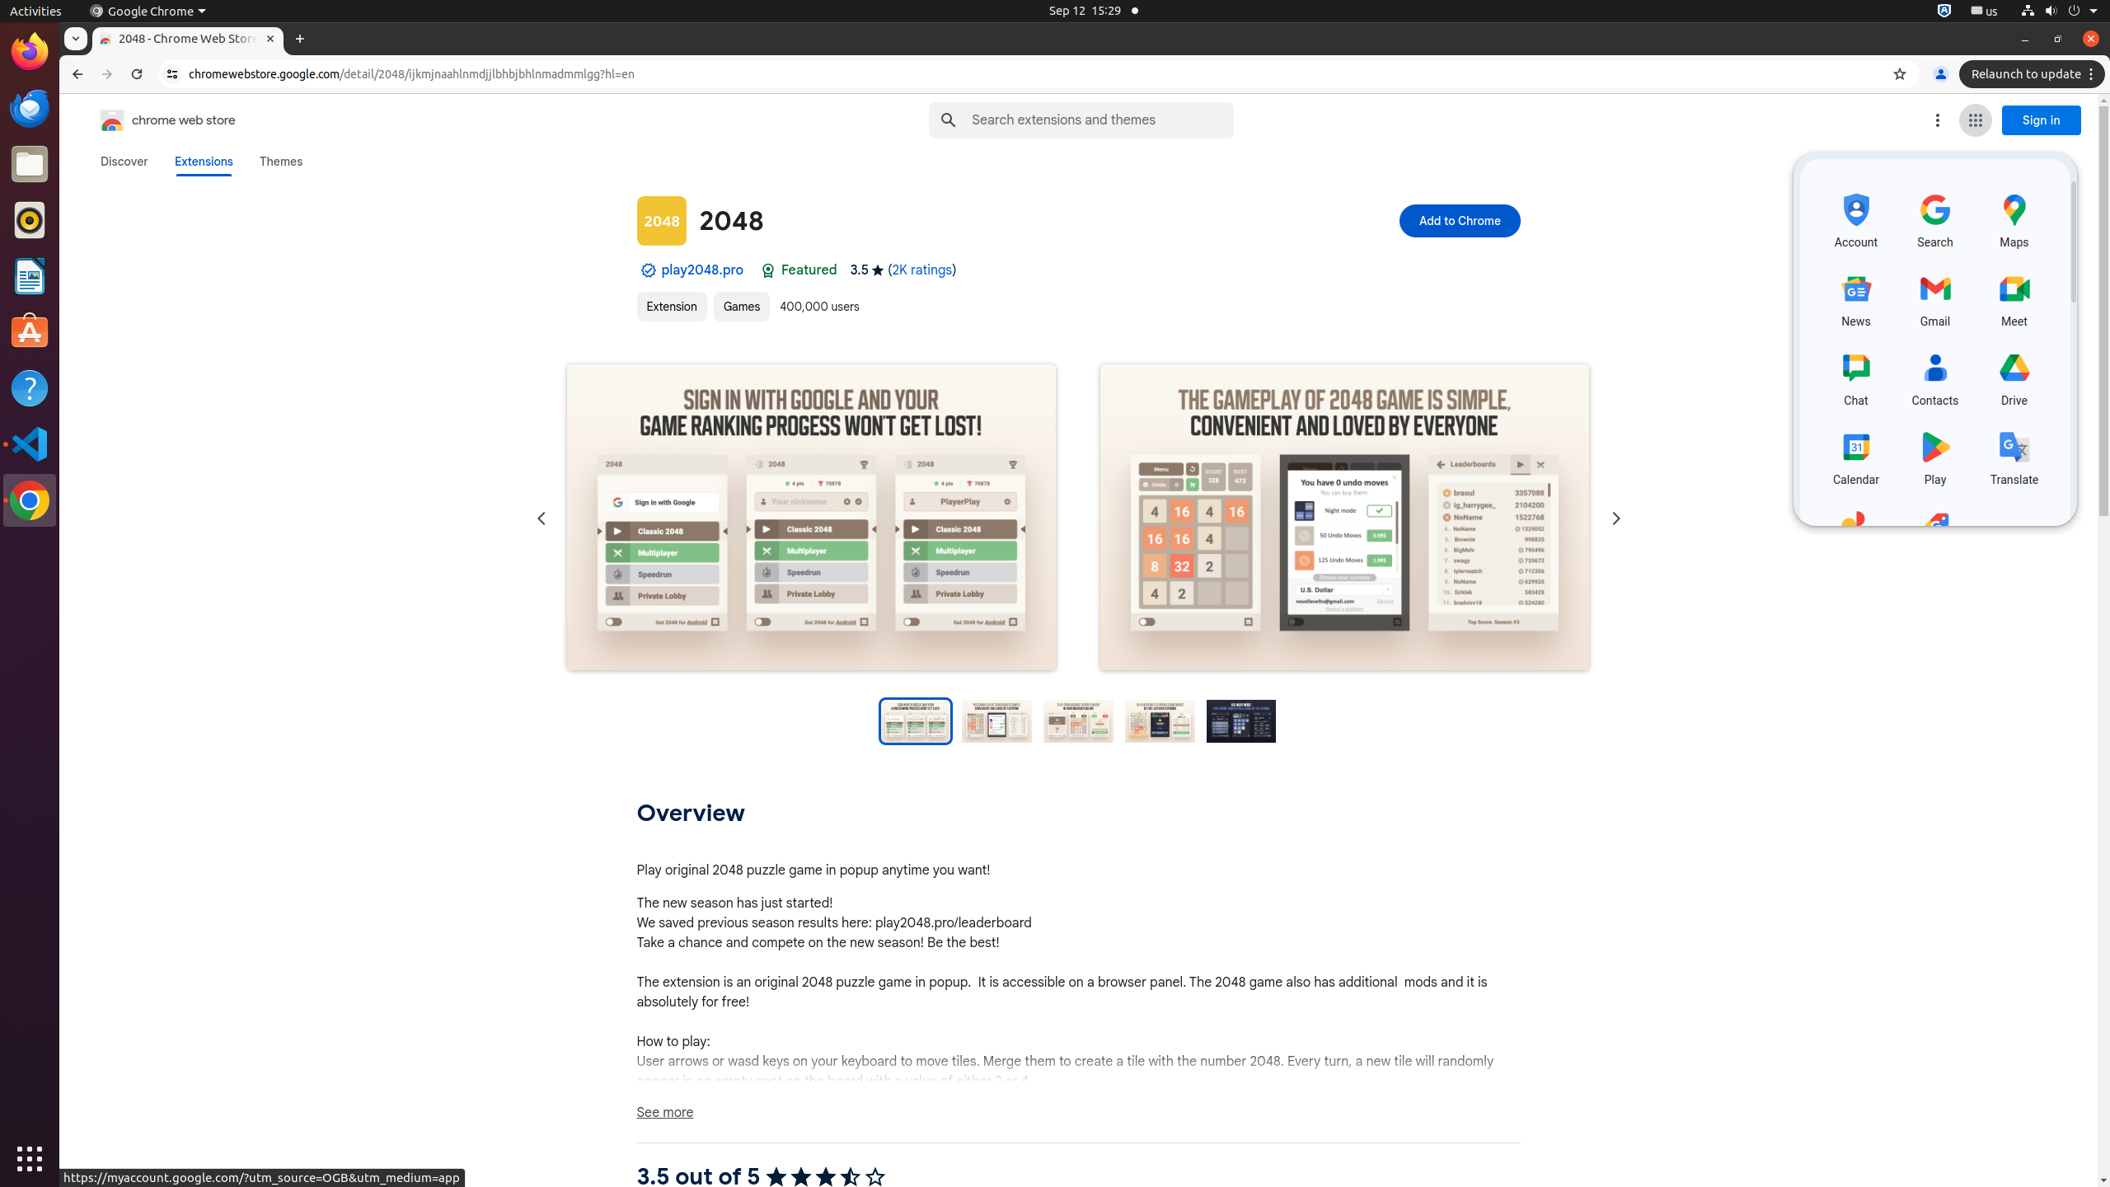 The width and height of the screenshot is (2110, 1187). What do you see at coordinates (1103, 120) in the screenshot?
I see `Search input` at bounding box center [1103, 120].